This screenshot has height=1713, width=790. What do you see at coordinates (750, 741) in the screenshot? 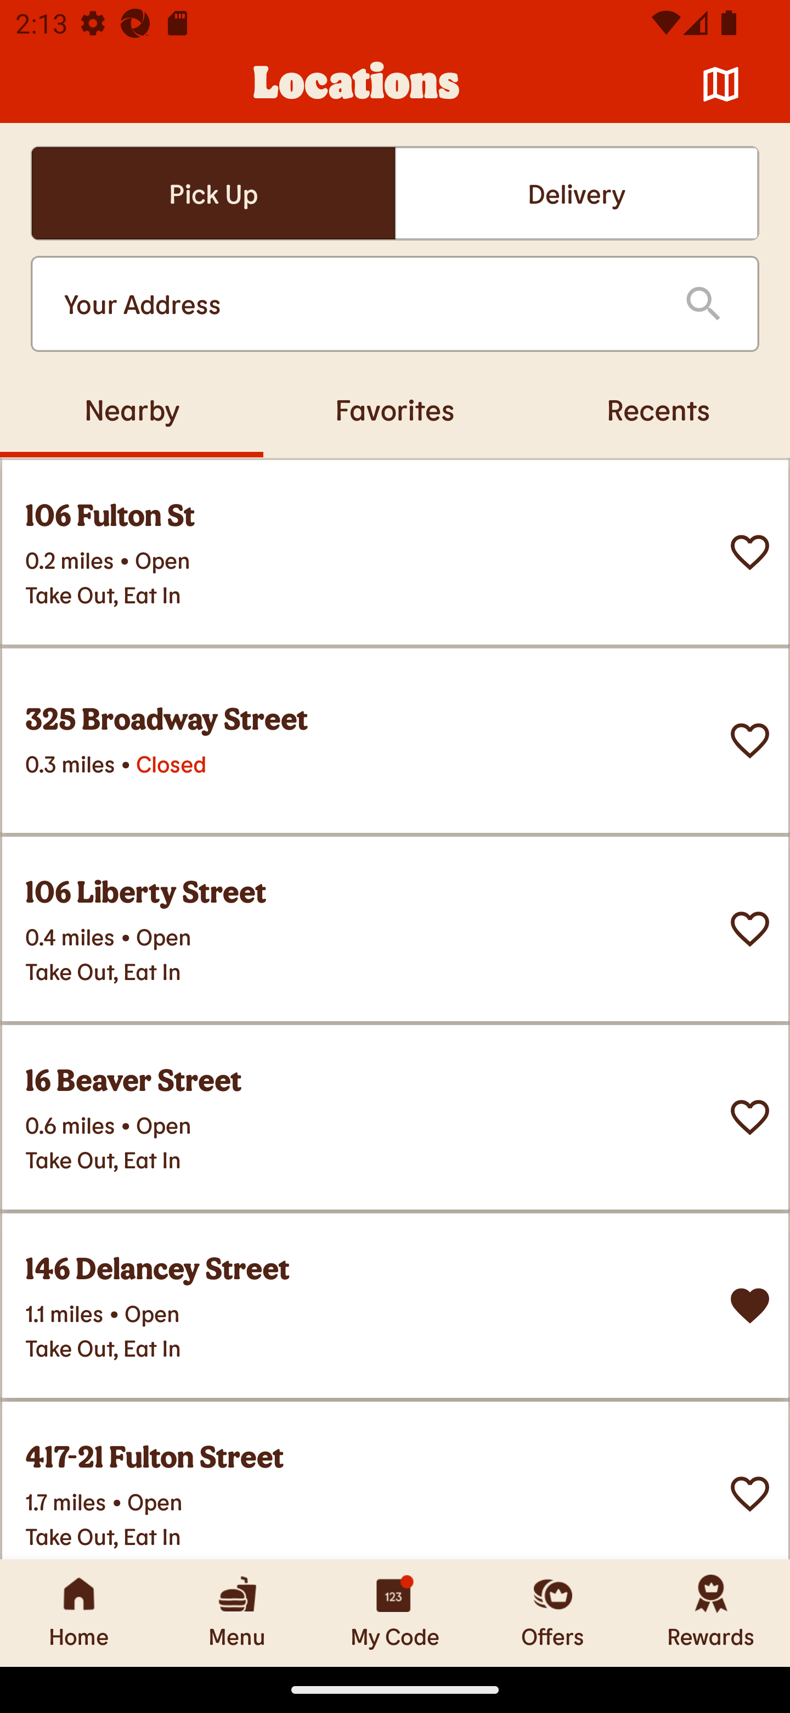
I see `Set this restaurant as a favorite ` at bounding box center [750, 741].